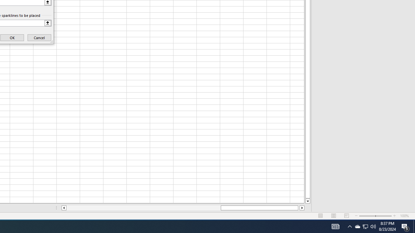 This screenshot has height=233, width=415. What do you see at coordinates (299, 208) in the screenshot?
I see `Page right` at bounding box center [299, 208].